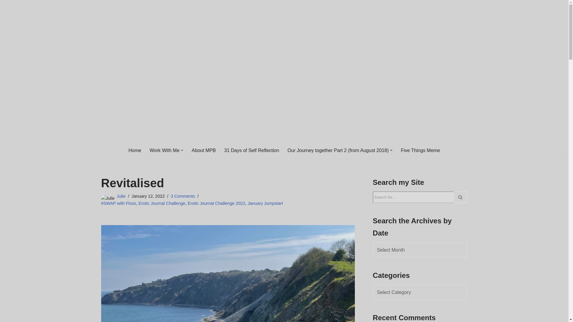 This screenshot has height=322, width=573. I want to click on Julie, so click(121, 196).